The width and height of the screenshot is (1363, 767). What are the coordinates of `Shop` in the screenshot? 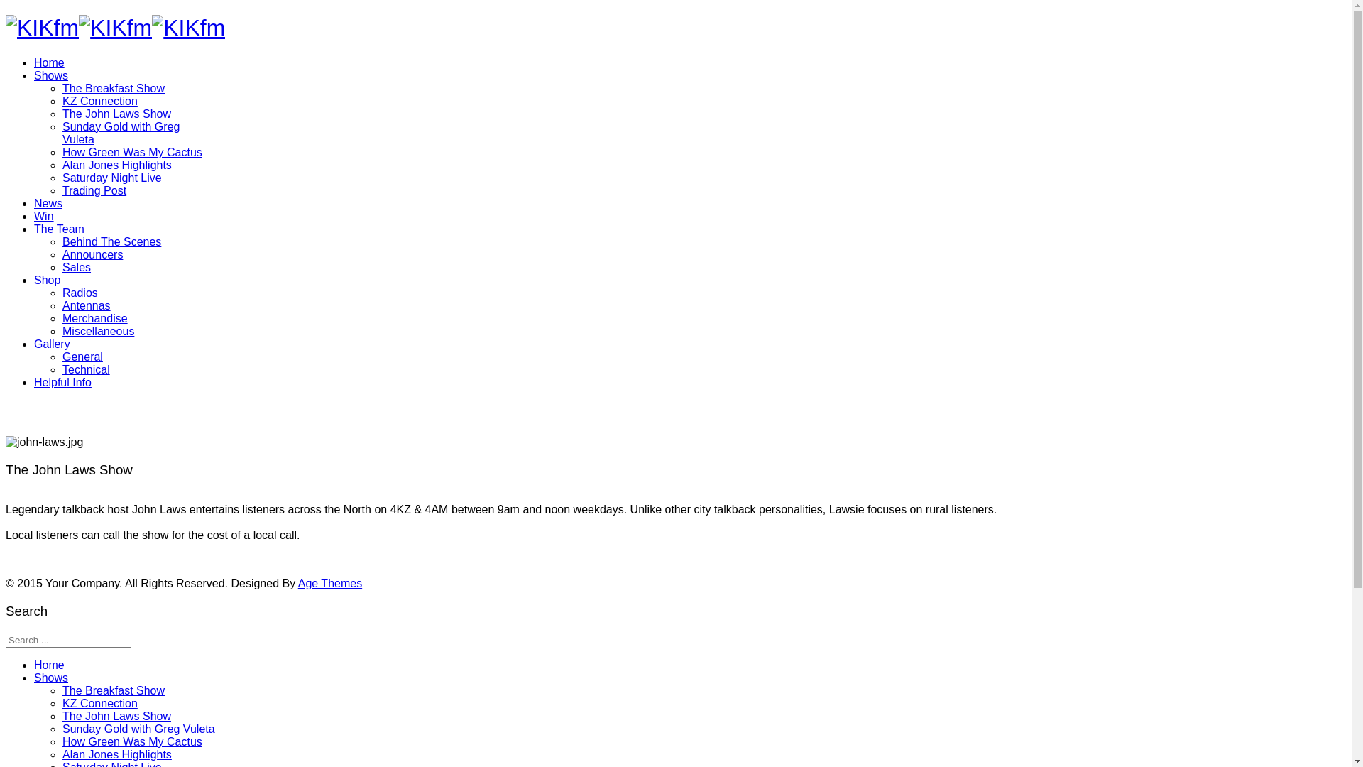 It's located at (47, 280).